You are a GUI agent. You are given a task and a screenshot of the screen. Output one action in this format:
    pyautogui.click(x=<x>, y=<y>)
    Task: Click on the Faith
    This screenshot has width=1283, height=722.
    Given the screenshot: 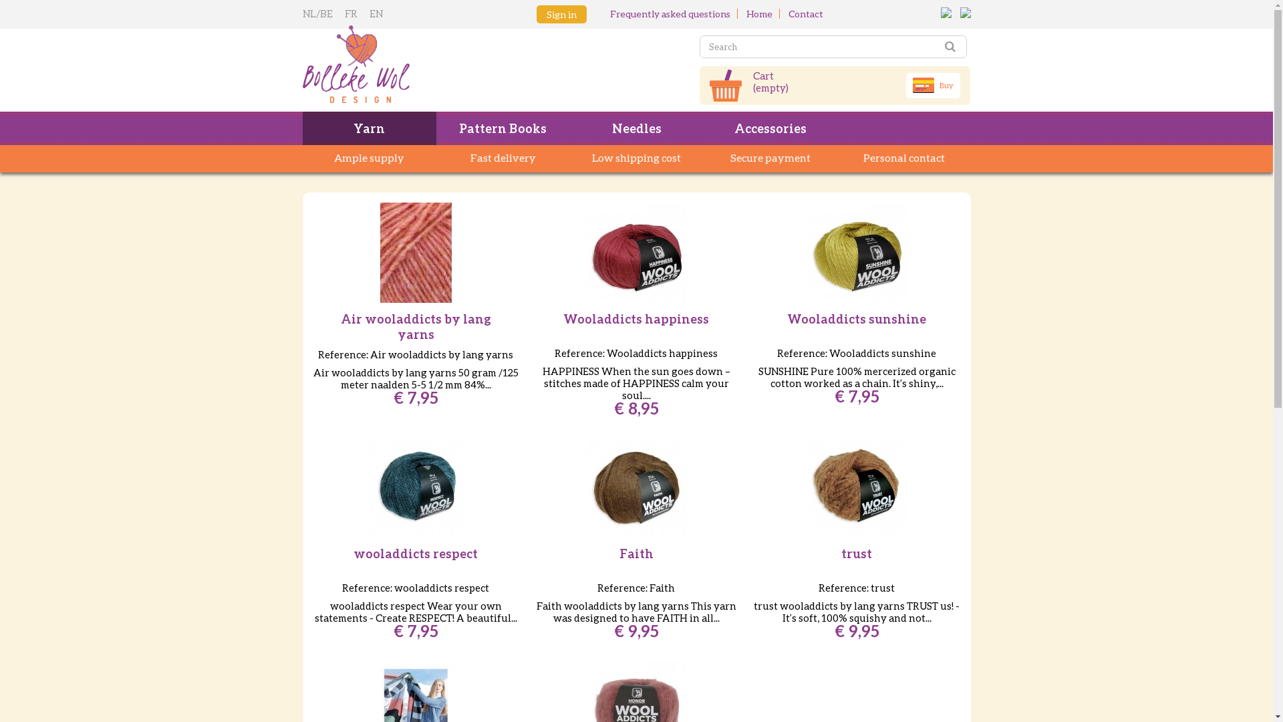 What is the action you would take?
    pyautogui.click(x=636, y=554)
    